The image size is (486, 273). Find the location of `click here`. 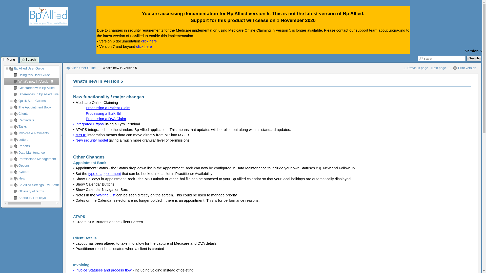

click here is located at coordinates (144, 47).